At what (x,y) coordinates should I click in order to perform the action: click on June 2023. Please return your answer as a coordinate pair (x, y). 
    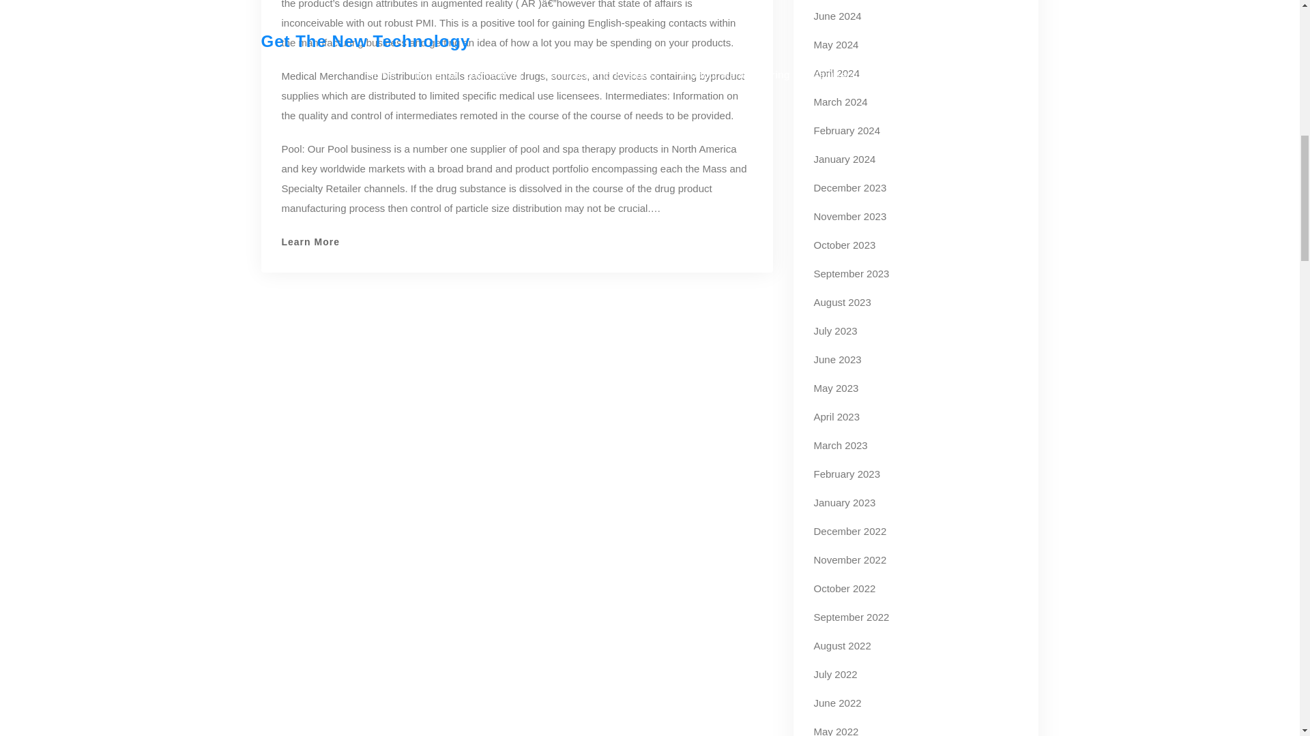
    Looking at the image, I should click on (836, 359).